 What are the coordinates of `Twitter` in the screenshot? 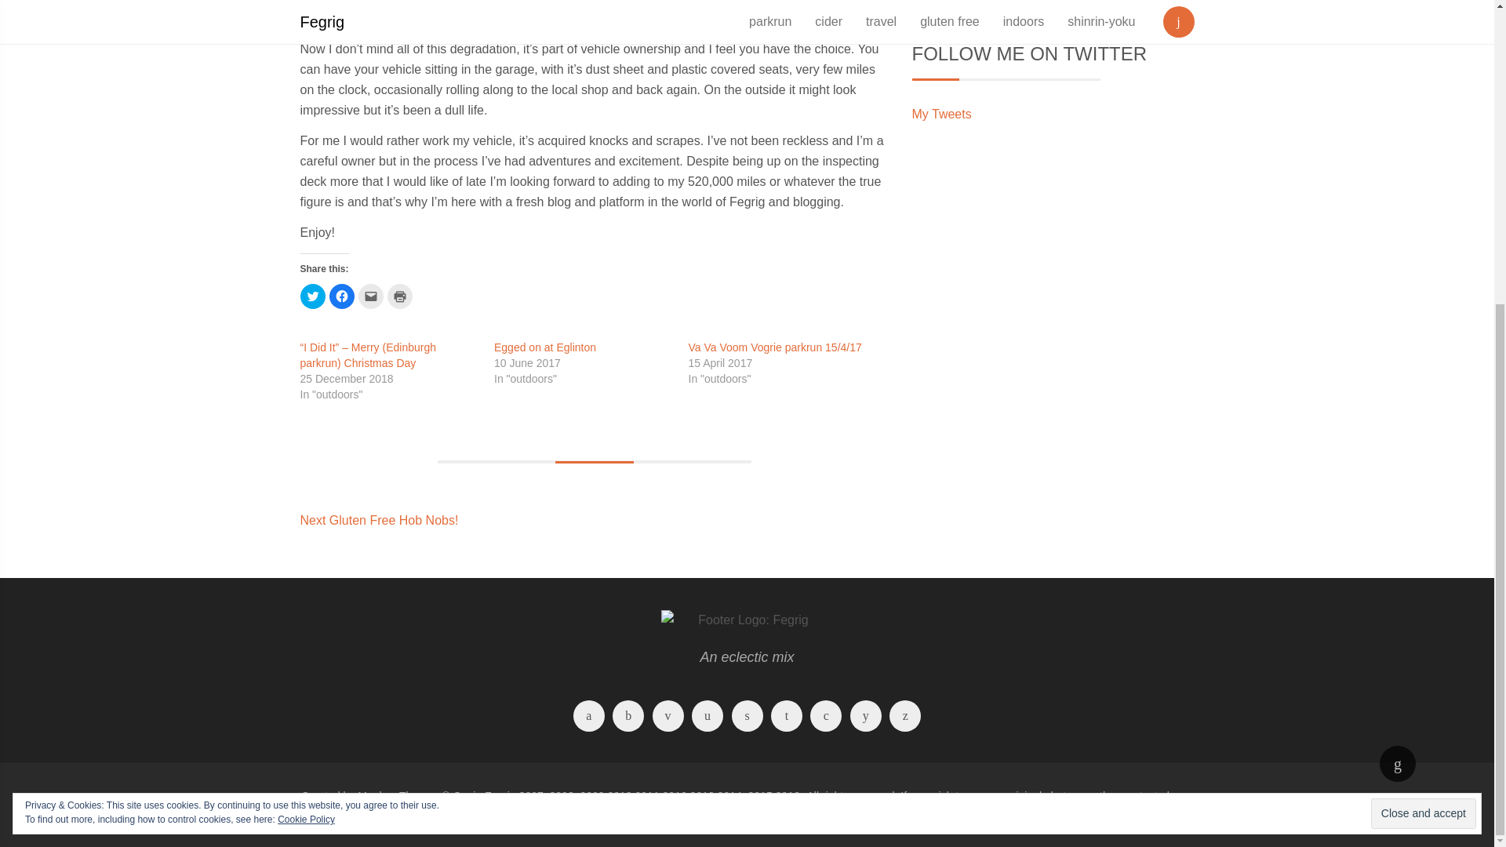 It's located at (627, 718).